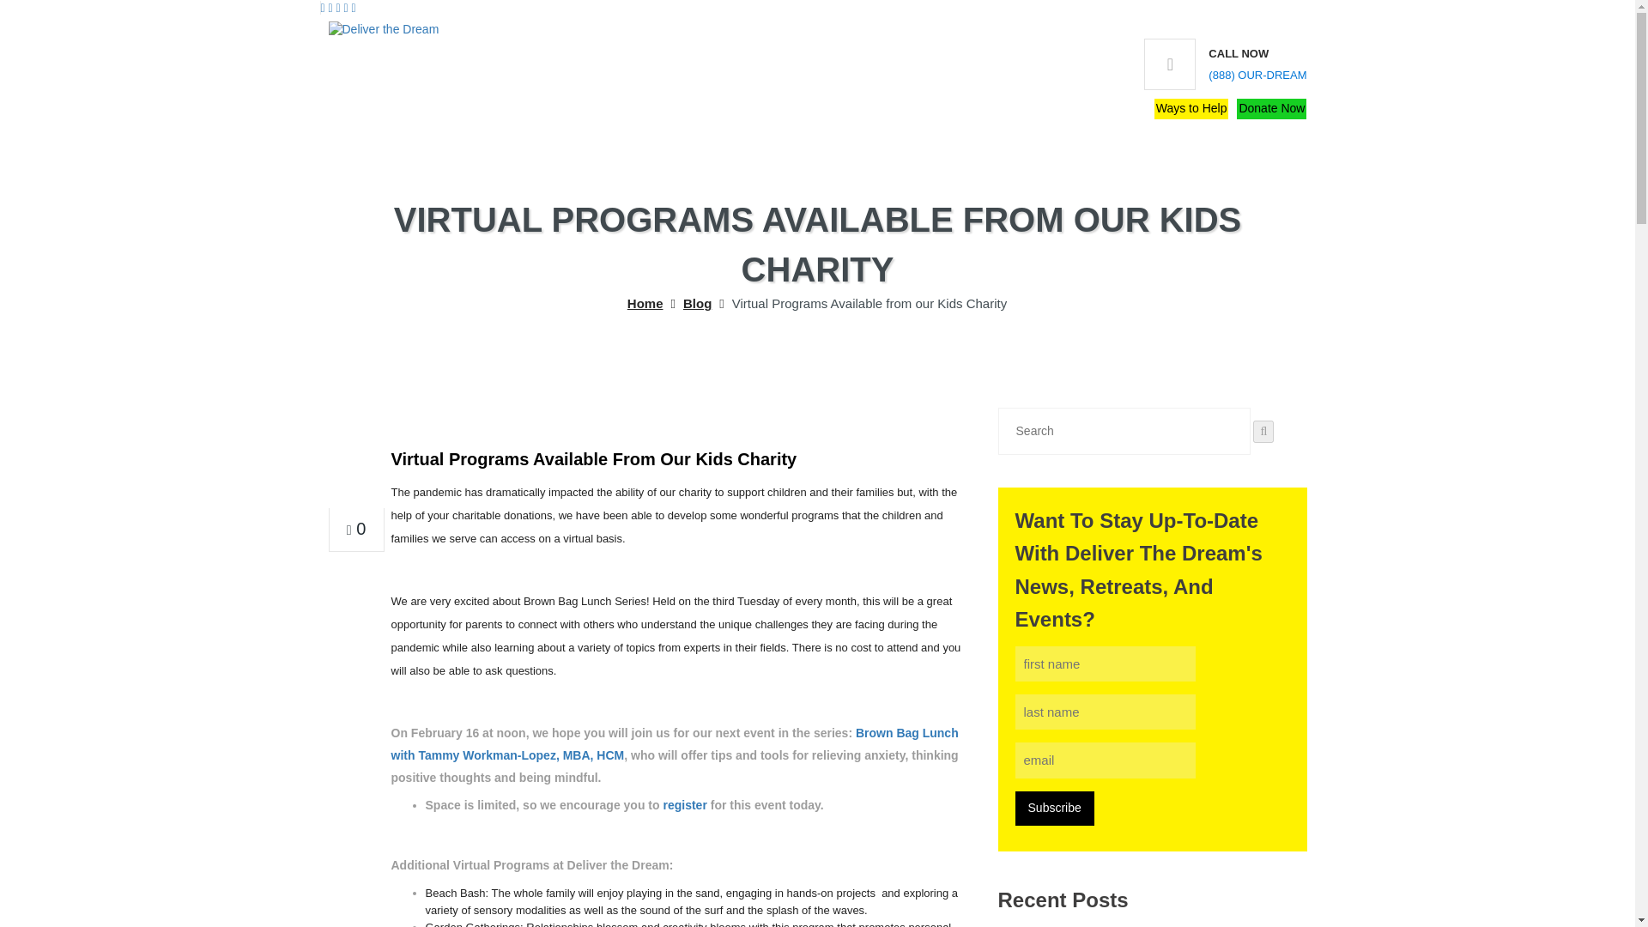  I want to click on VOLUNTEER, so click(642, 129).